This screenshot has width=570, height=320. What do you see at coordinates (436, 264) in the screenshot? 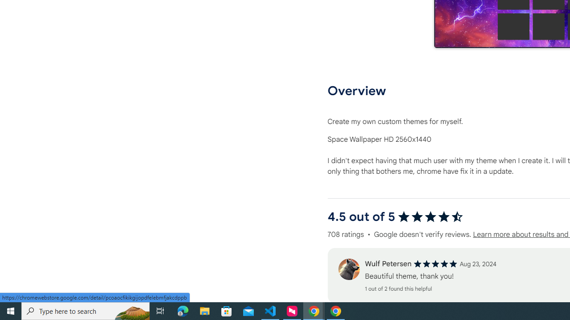
I see `5 out of 5 stars` at bounding box center [436, 264].